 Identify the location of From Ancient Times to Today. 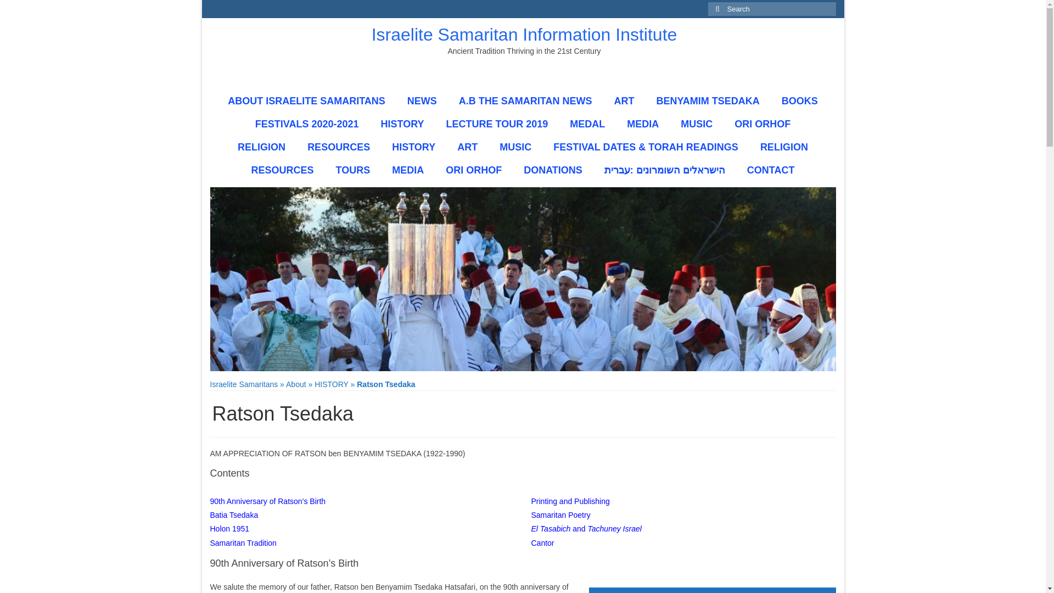
(413, 147).